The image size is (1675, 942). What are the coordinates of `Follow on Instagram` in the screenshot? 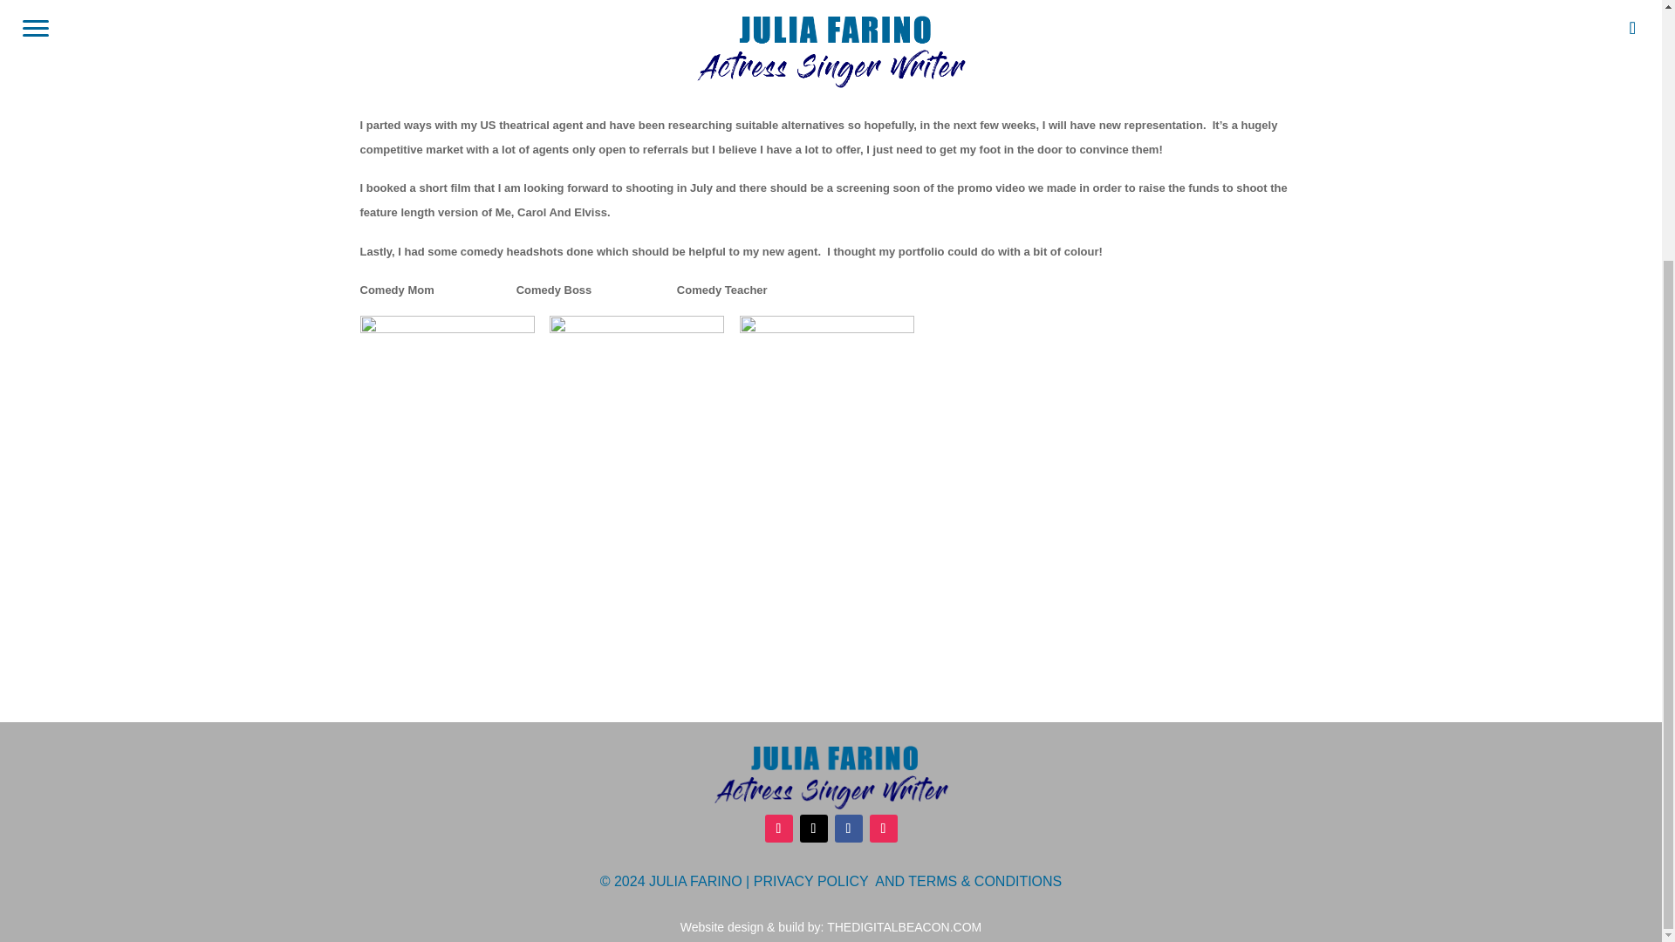 It's located at (883, 829).